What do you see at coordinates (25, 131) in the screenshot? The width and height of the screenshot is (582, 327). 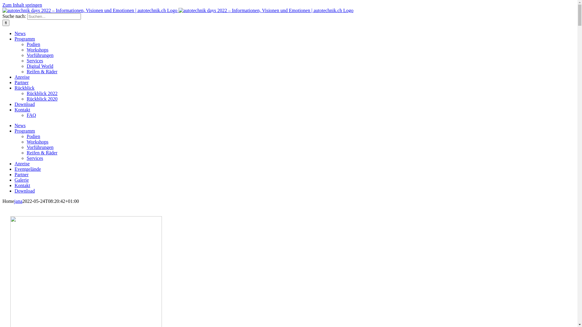 I see `Programm` at bounding box center [25, 131].